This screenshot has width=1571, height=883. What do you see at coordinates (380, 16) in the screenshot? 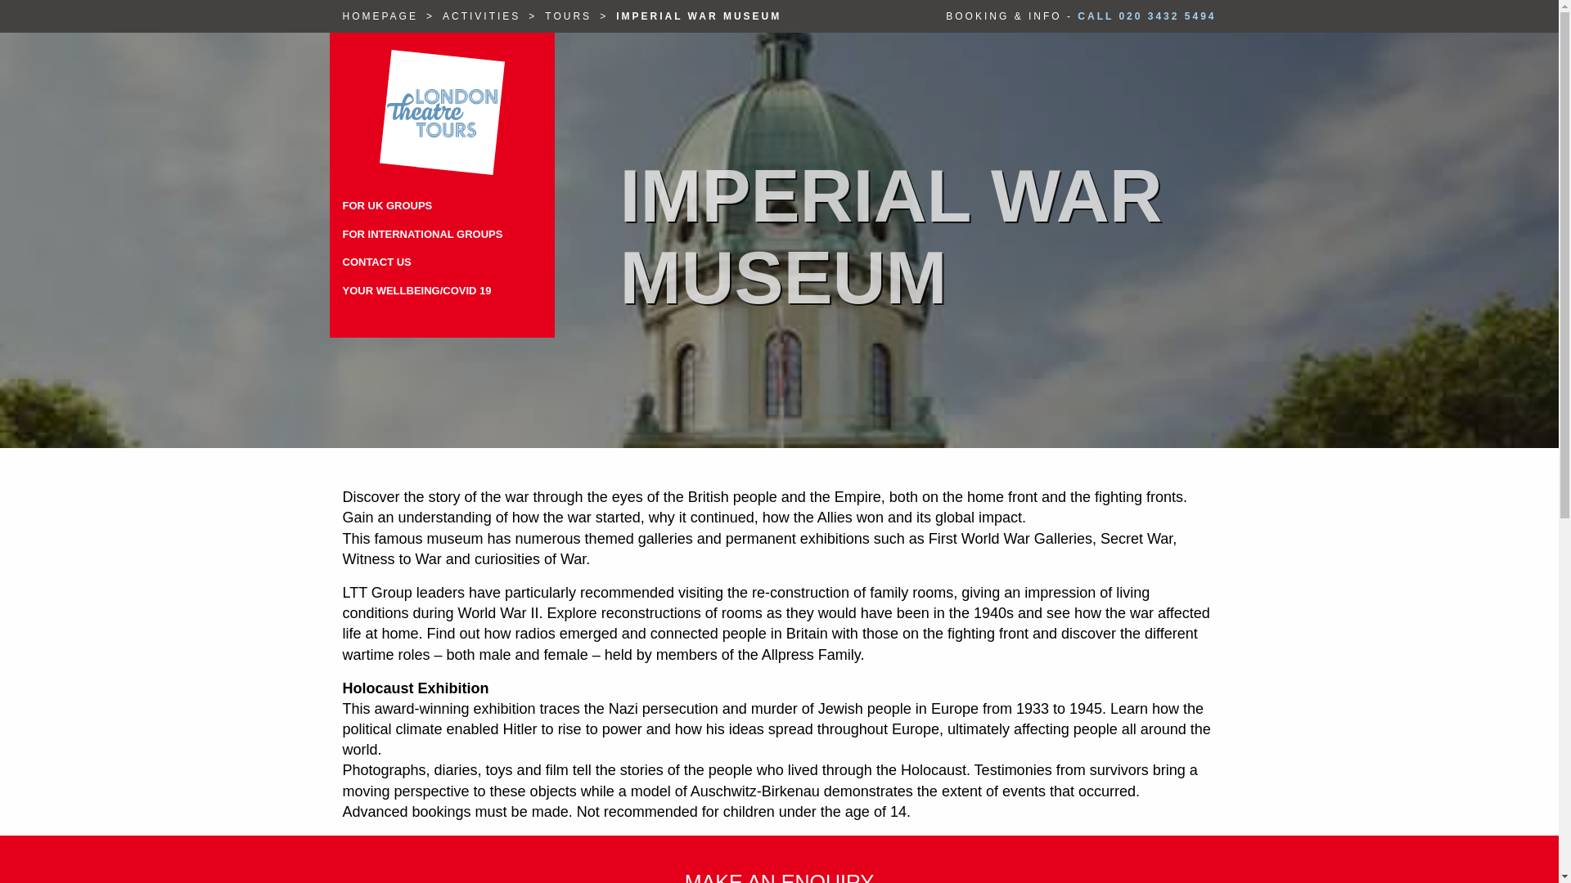
I see `HOMEPAGE` at bounding box center [380, 16].